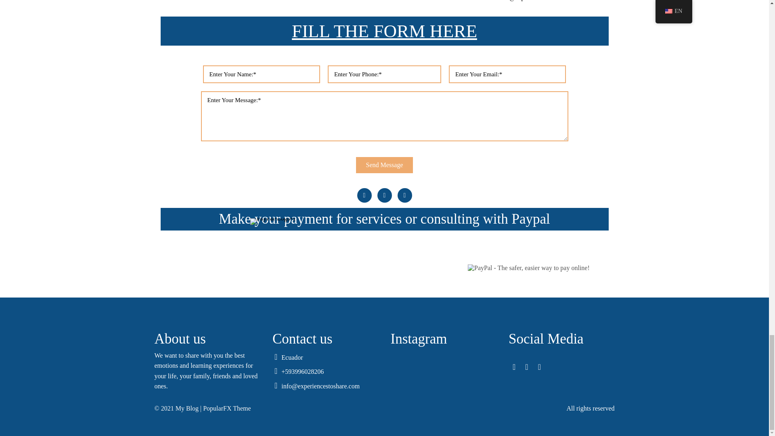 Image resolution: width=775 pixels, height=436 pixels. I want to click on PayPal-Logo-1, so click(273, 222).